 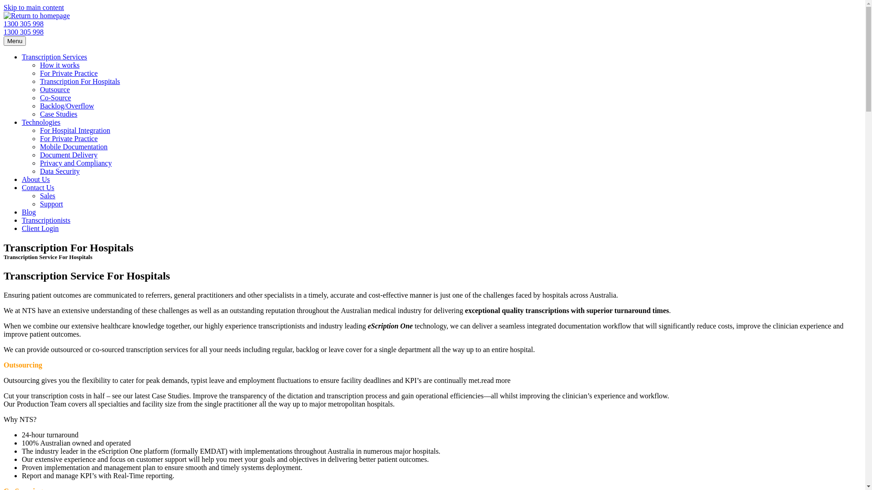 I want to click on Backlog/Overflow, so click(x=67, y=106).